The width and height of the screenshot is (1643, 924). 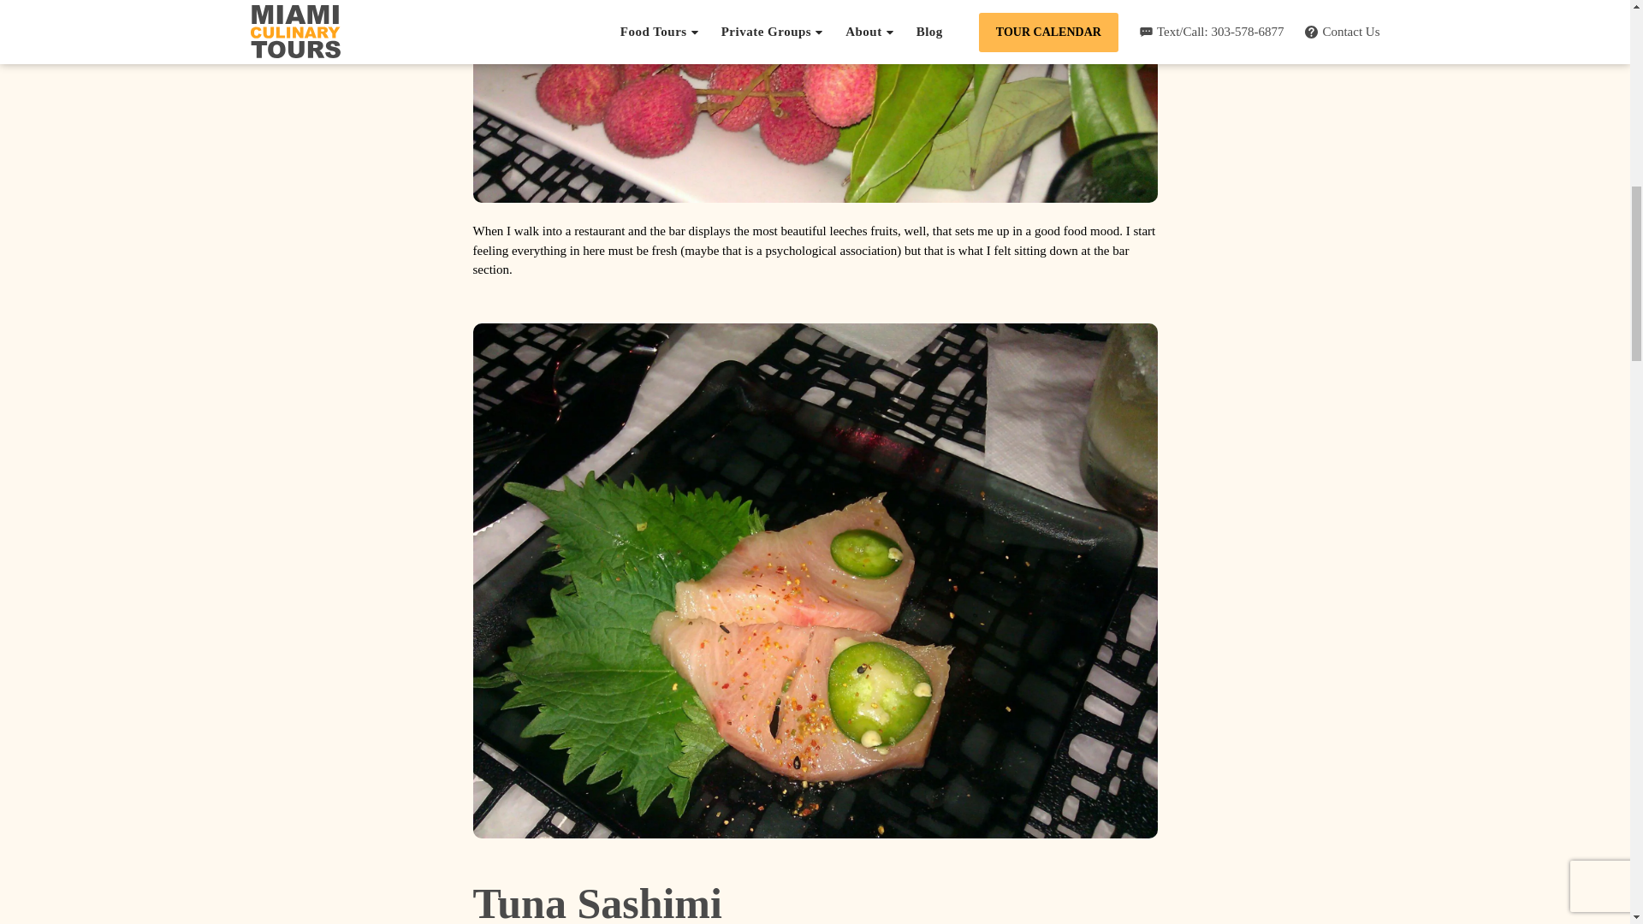 I want to click on leeches fruit, so click(x=815, y=101).